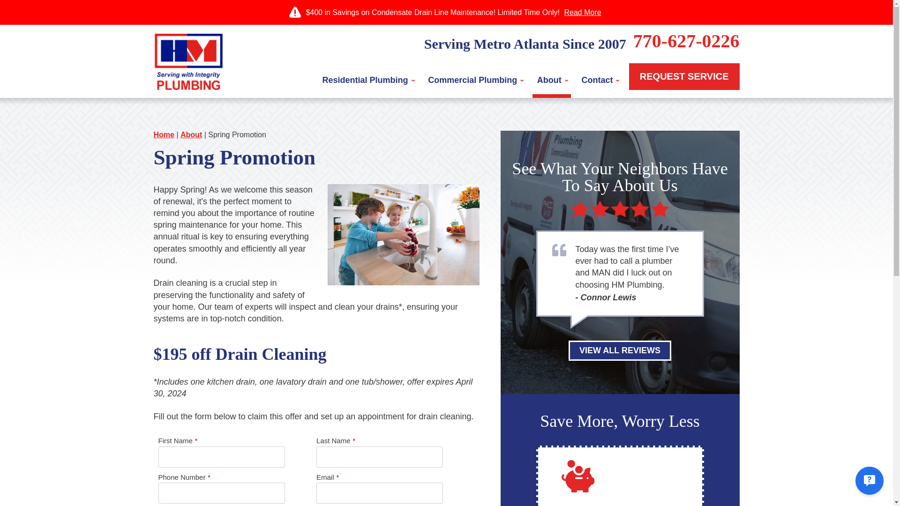 Image resolution: width=900 pixels, height=506 pixels. I want to click on Contact, so click(599, 81).